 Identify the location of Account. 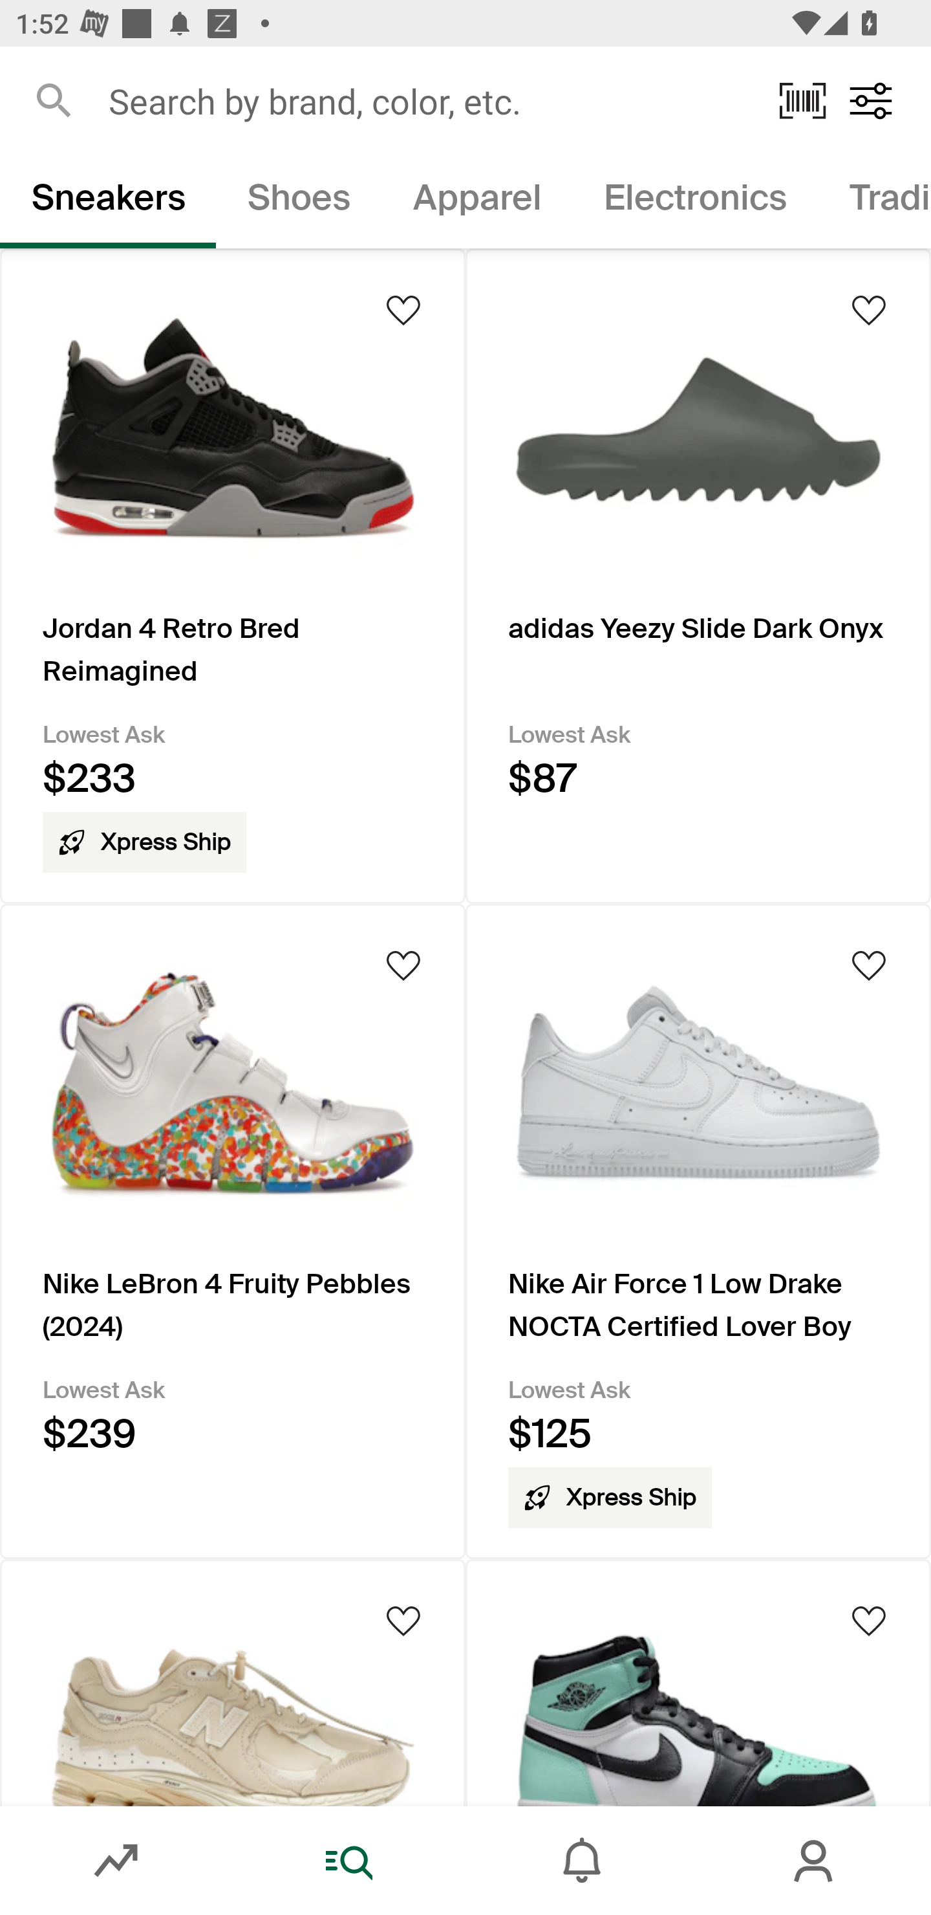
(815, 1861).